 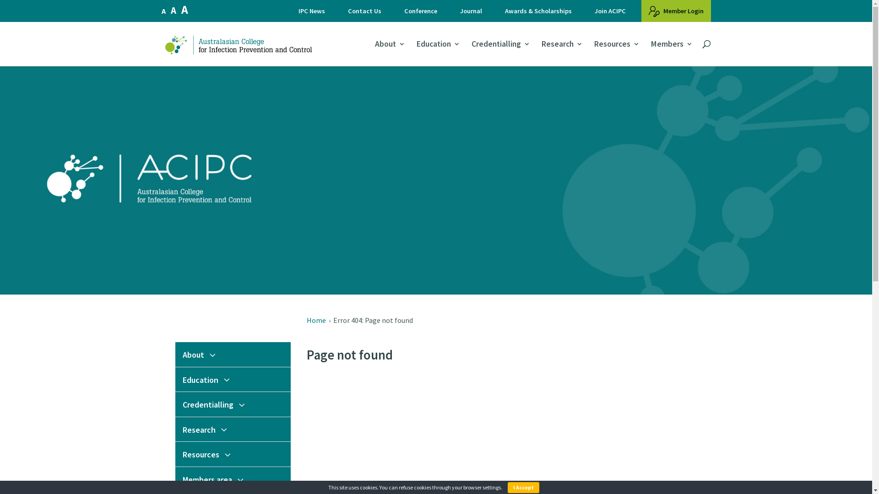 What do you see at coordinates (185, 10) in the screenshot?
I see `A
Increase font size.` at bounding box center [185, 10].